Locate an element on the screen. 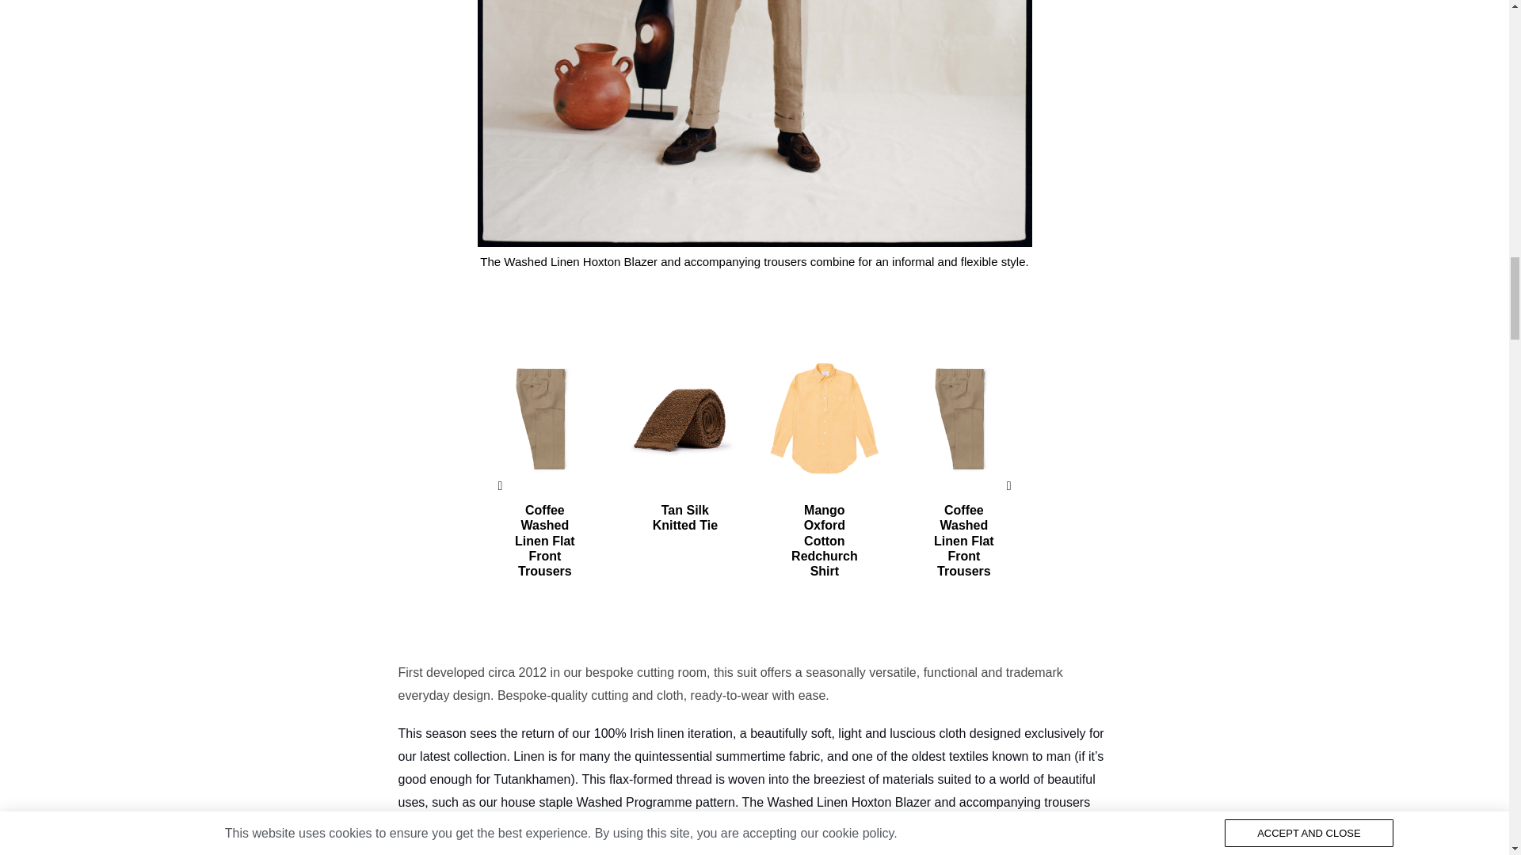 The height and width of the screenshot is (855, 1521). Coffee Washed Linen Flat Front Trousers is located at coordinates (963, 541).